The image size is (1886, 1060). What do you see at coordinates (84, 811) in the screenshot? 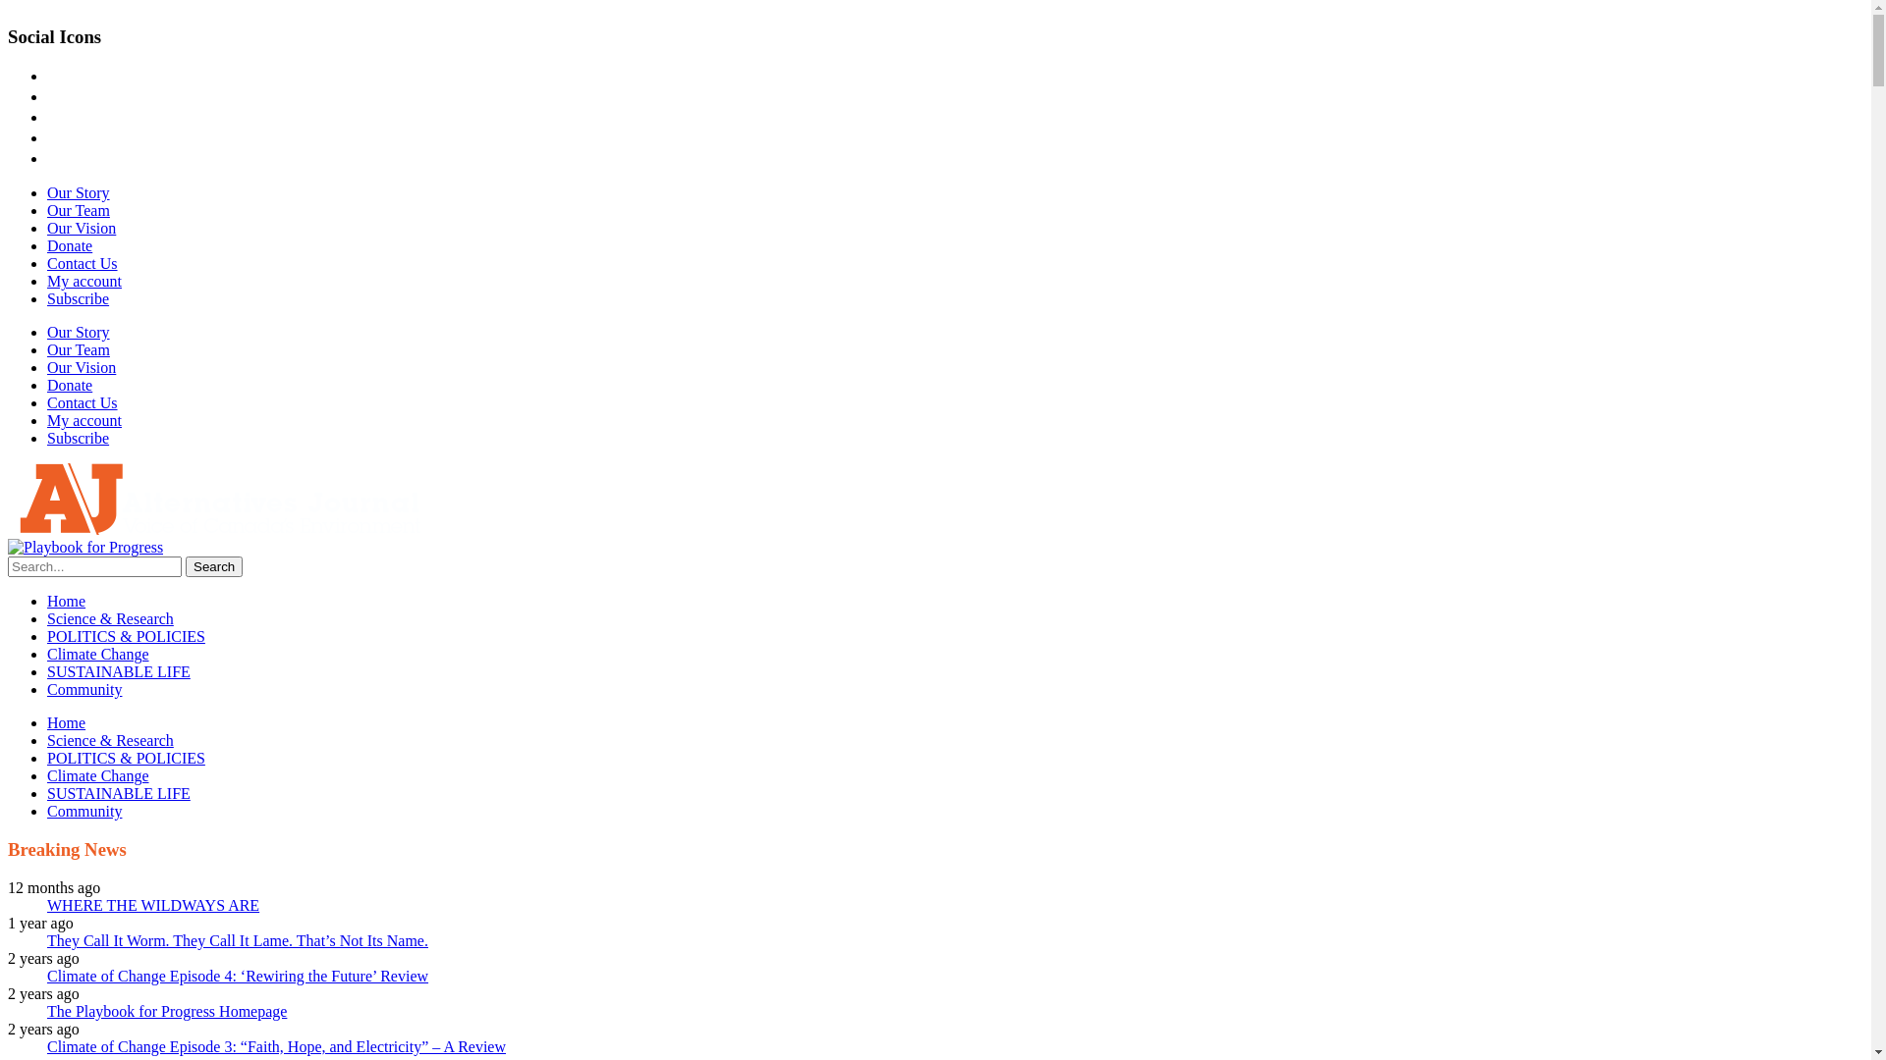
I see `Community` at bounding box center [84, 811].